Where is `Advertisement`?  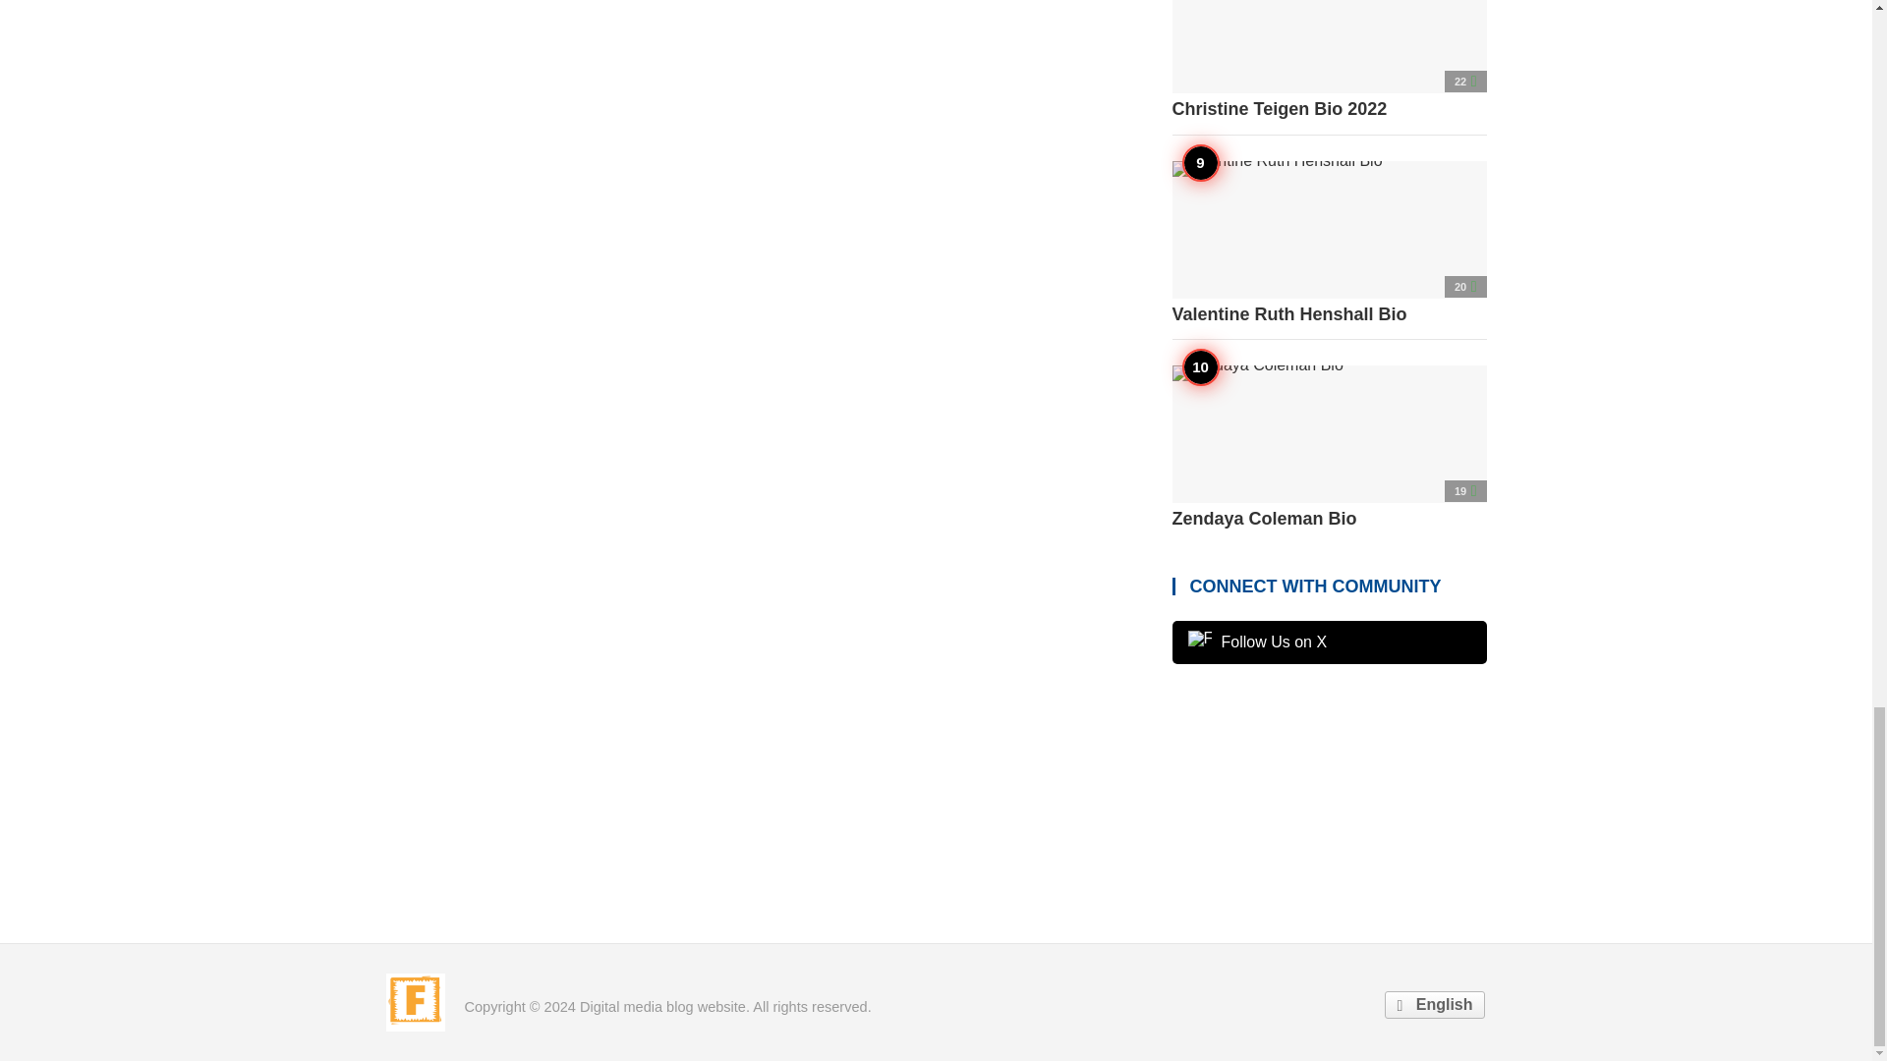
Advertisement is located at coordinates (1329, 798).